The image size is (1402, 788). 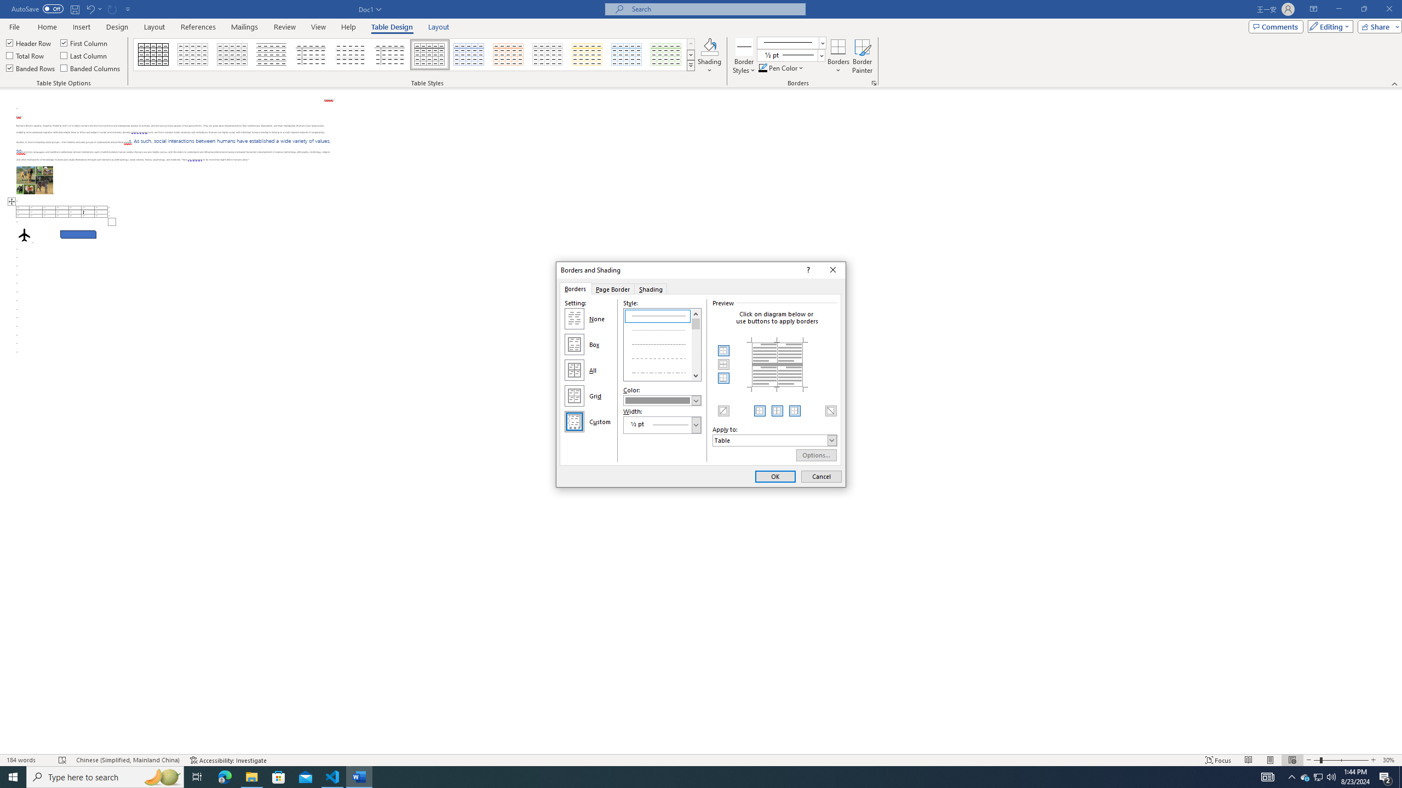 I want to click on Accessibility Checker Accessibility: Investigate, so click(x=228, y=760).